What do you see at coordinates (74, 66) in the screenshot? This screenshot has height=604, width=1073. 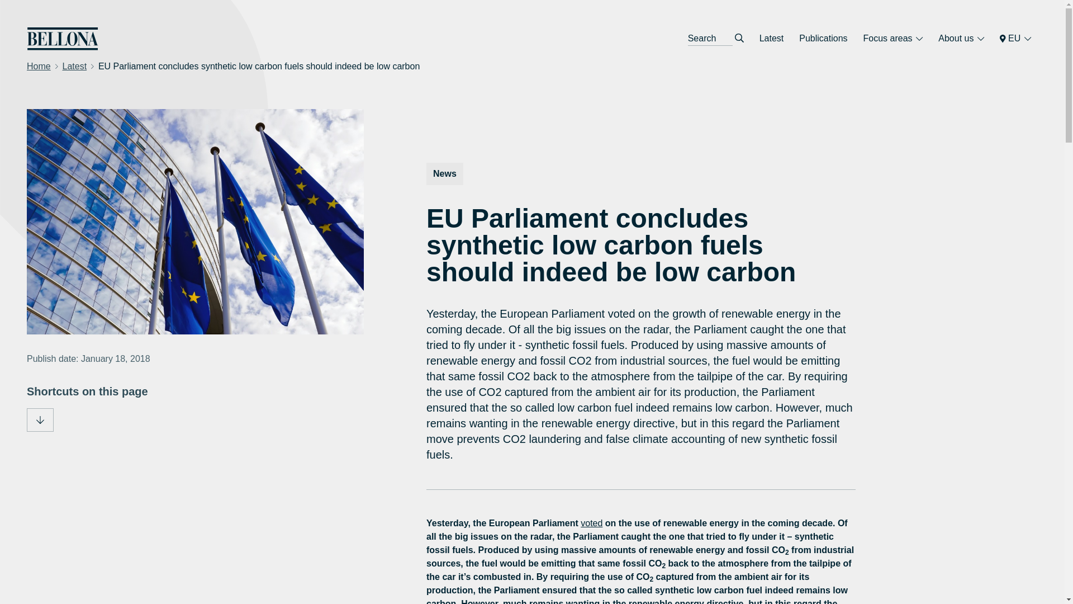 I see `Latest` at bounding box center [74, 66].